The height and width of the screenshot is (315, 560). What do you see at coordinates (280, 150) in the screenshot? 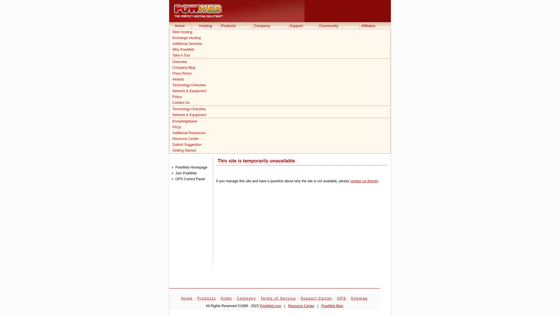
I see `Getting Started` at bounding box center [280, 150].